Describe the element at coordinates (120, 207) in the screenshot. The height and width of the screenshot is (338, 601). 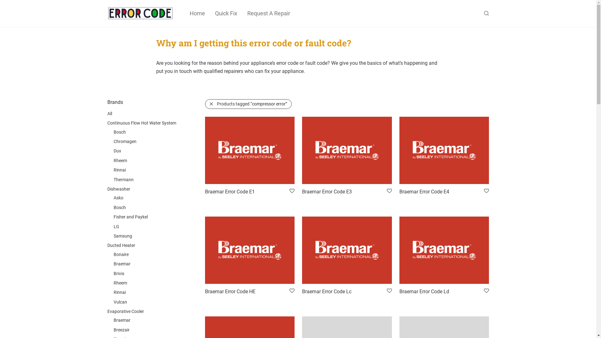
I see `Bosch` at that location.